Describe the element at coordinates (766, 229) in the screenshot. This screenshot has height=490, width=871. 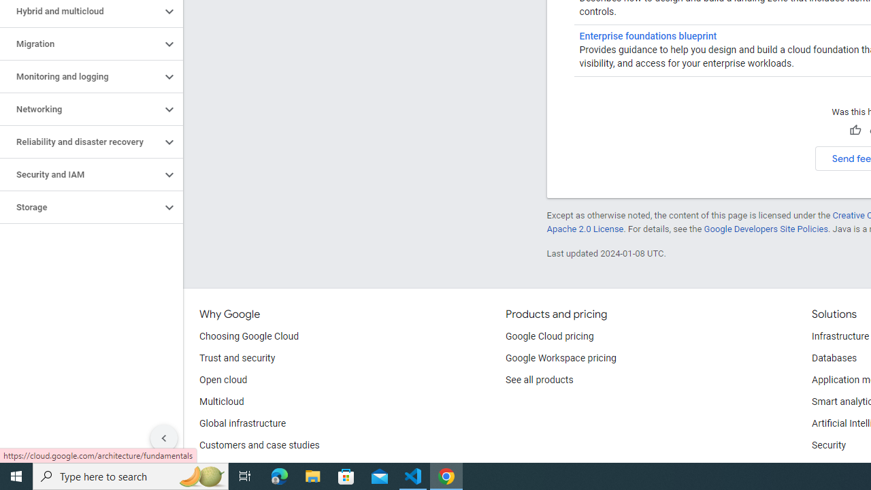
I see `Google Developers Site Policies` at that location.